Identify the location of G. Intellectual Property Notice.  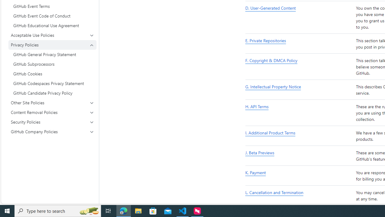
(300, 90).